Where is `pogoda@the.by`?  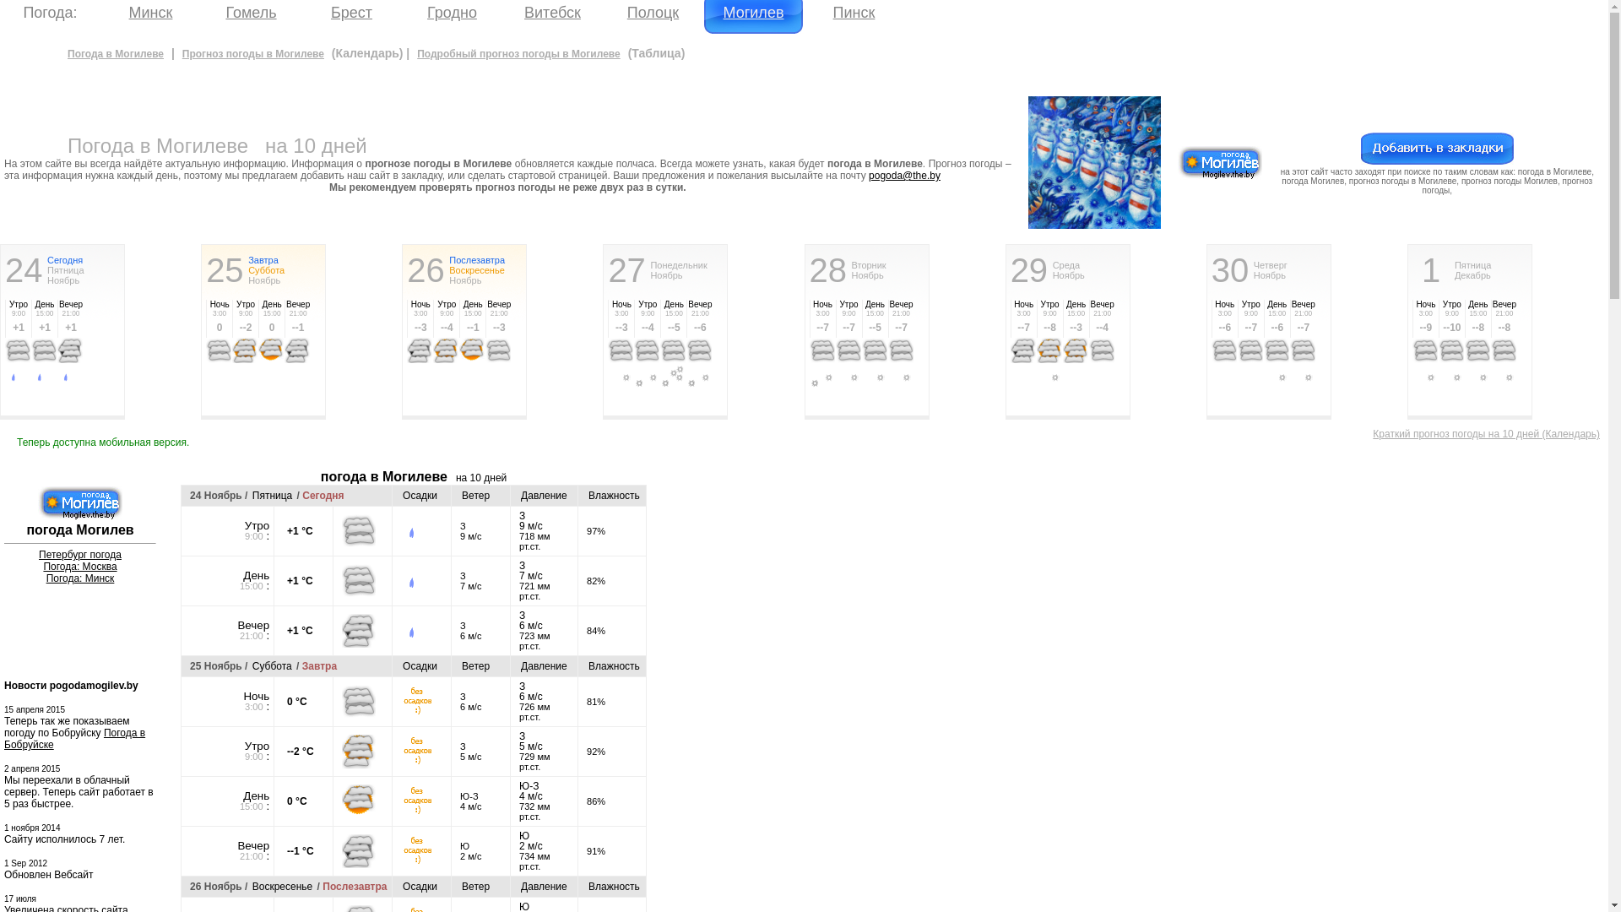 pogoda@the.by is located at coordinates (905, 176).